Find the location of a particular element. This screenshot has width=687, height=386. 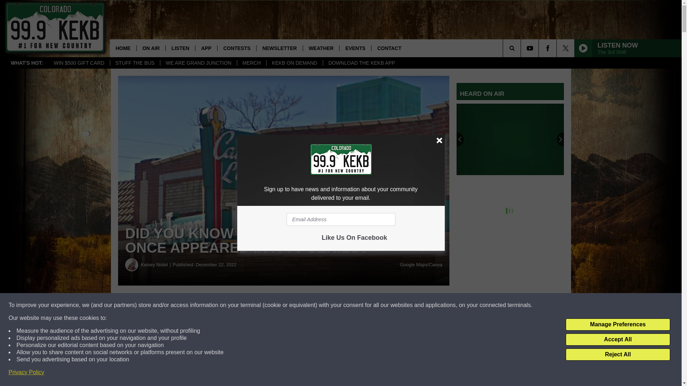

DOWNLOAD THE KEKB APP is located at coordinates (361, 63).